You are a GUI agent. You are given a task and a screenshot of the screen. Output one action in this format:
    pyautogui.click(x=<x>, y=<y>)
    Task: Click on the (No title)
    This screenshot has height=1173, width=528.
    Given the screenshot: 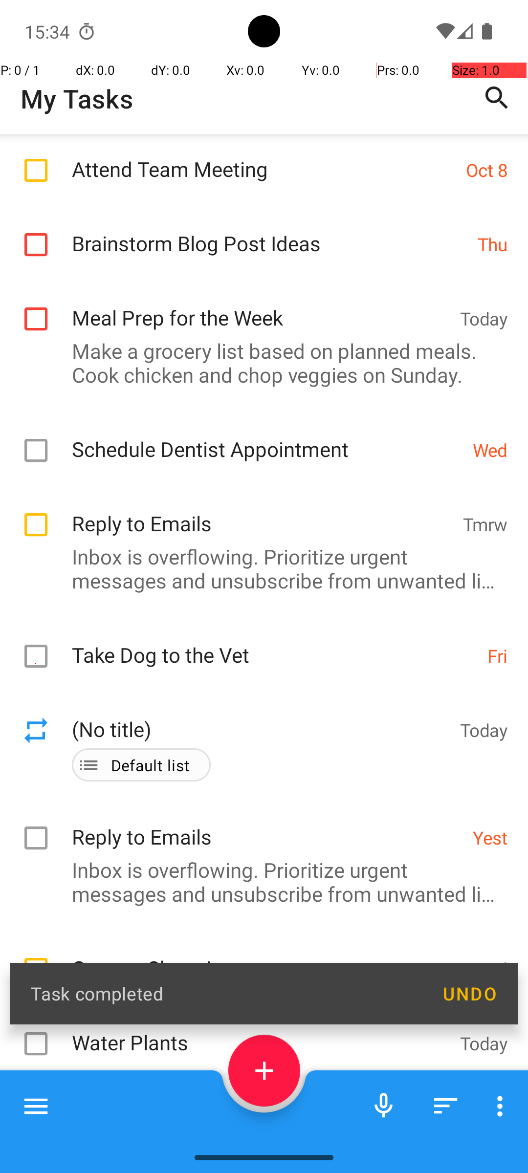 What is the action you would take?
    pyautogui.click(x=261, y=774)
    